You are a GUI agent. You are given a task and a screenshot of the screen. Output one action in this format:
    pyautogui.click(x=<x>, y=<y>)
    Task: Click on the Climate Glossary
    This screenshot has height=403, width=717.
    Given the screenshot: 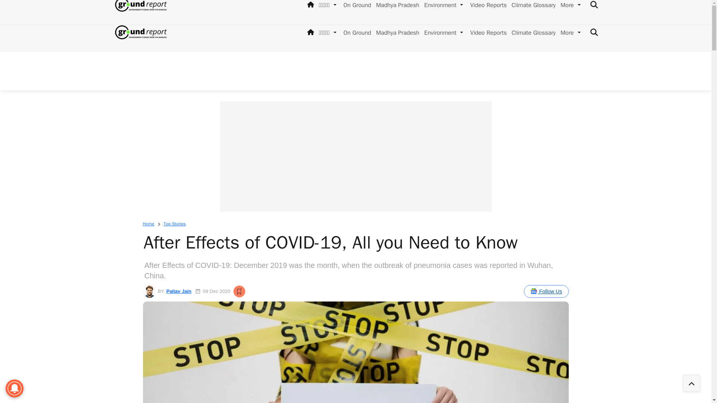 What is the action you would take?
    pyautogui.click(x=532, y=33)
    